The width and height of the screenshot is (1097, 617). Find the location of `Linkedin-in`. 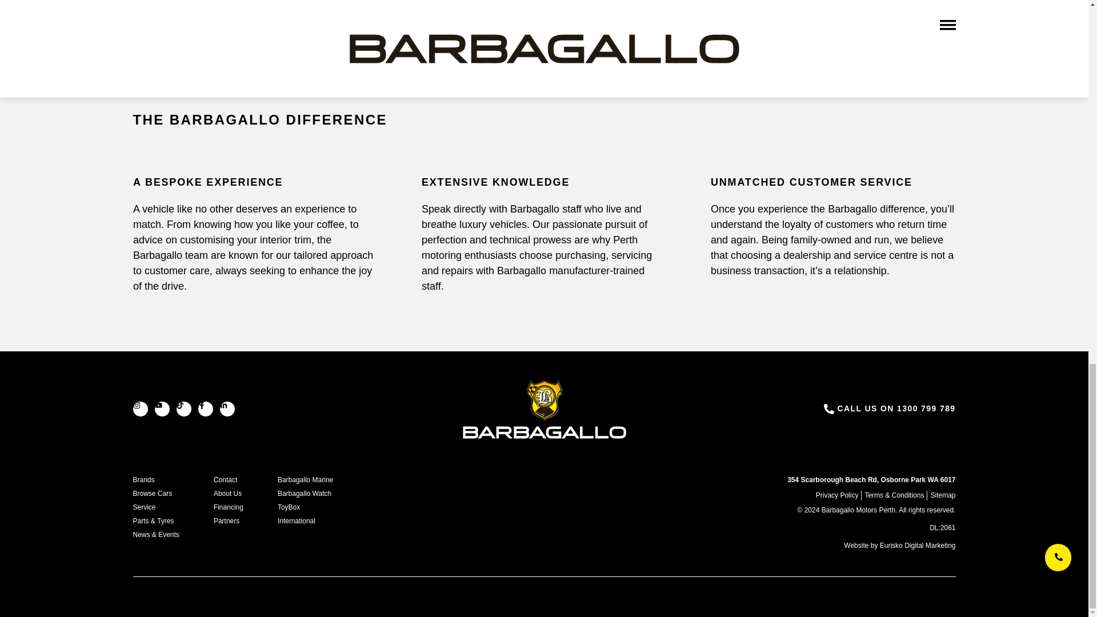

Linkedin-in is located at coordinates (227, 409).